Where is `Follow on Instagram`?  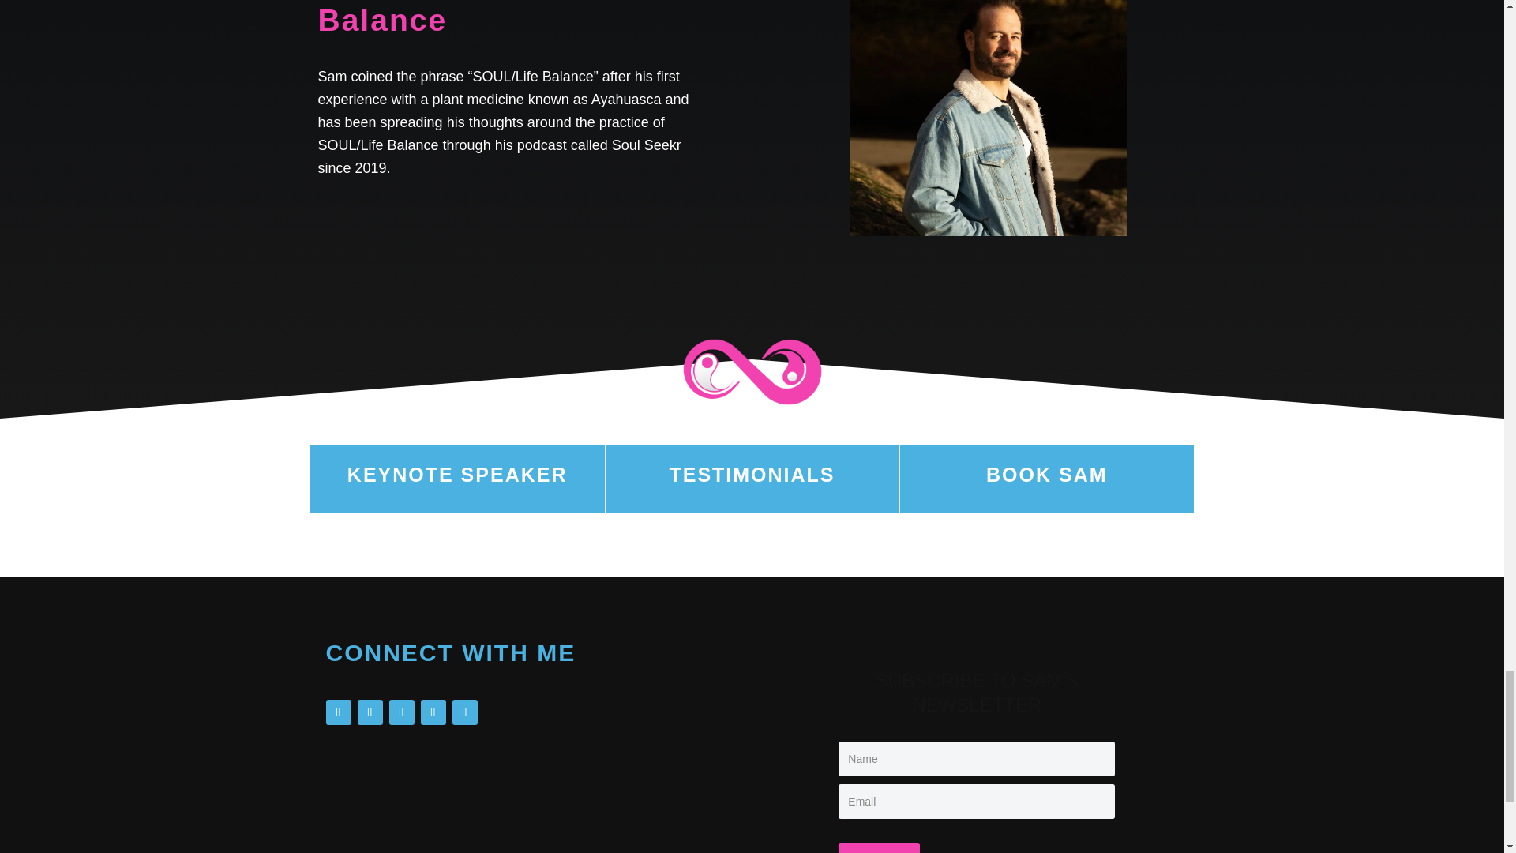
Follow on Instagram is located at coordinates (338, 712).